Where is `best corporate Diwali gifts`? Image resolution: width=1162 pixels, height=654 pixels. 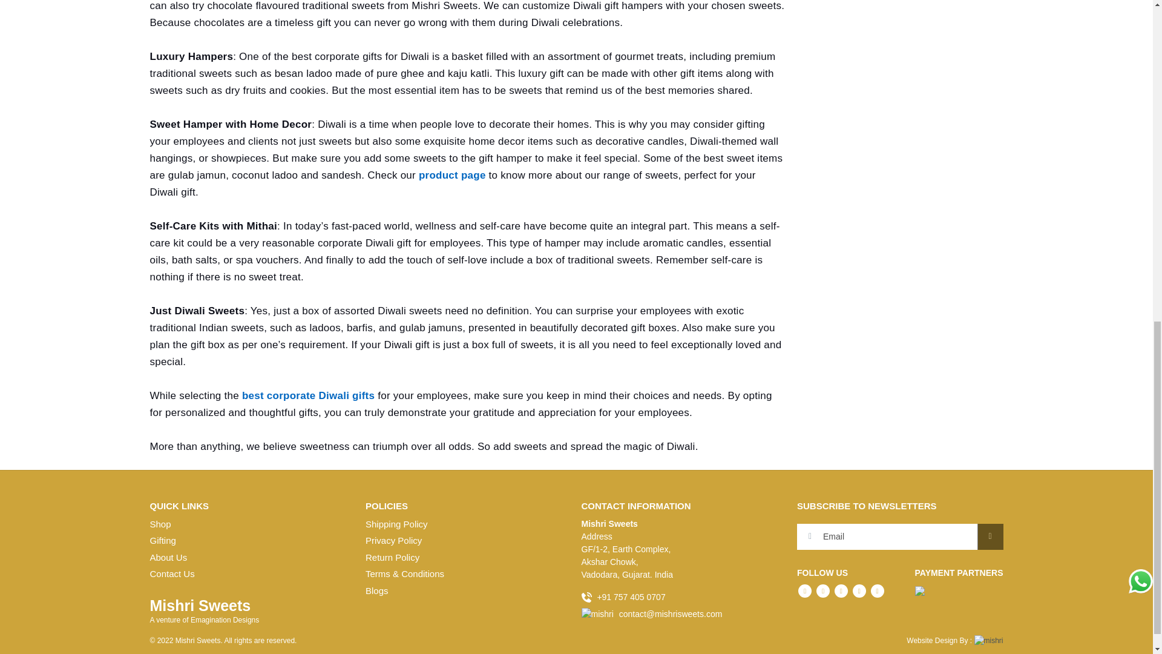
best corporate Diwali gifts is located at coordinates (310, 395).